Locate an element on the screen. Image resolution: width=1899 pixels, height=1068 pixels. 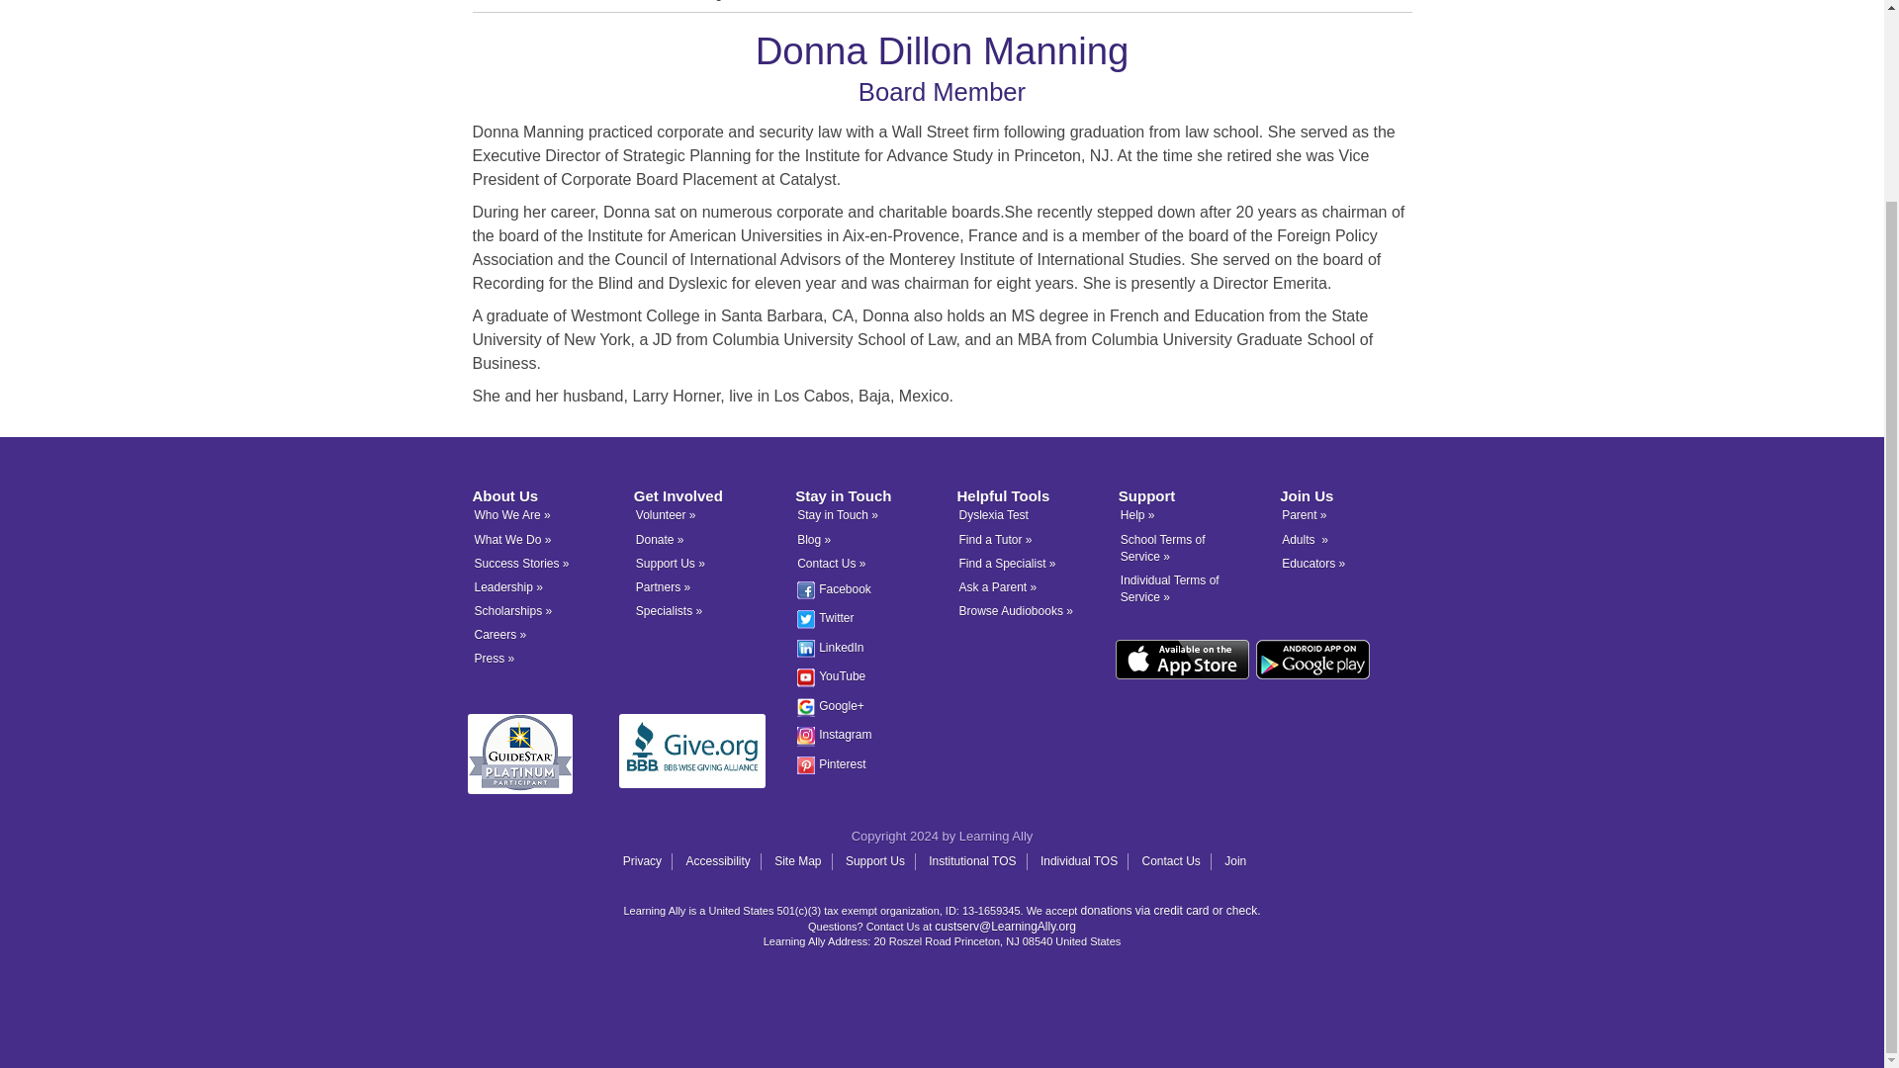
Leadership is located at coordinates (508, 587).